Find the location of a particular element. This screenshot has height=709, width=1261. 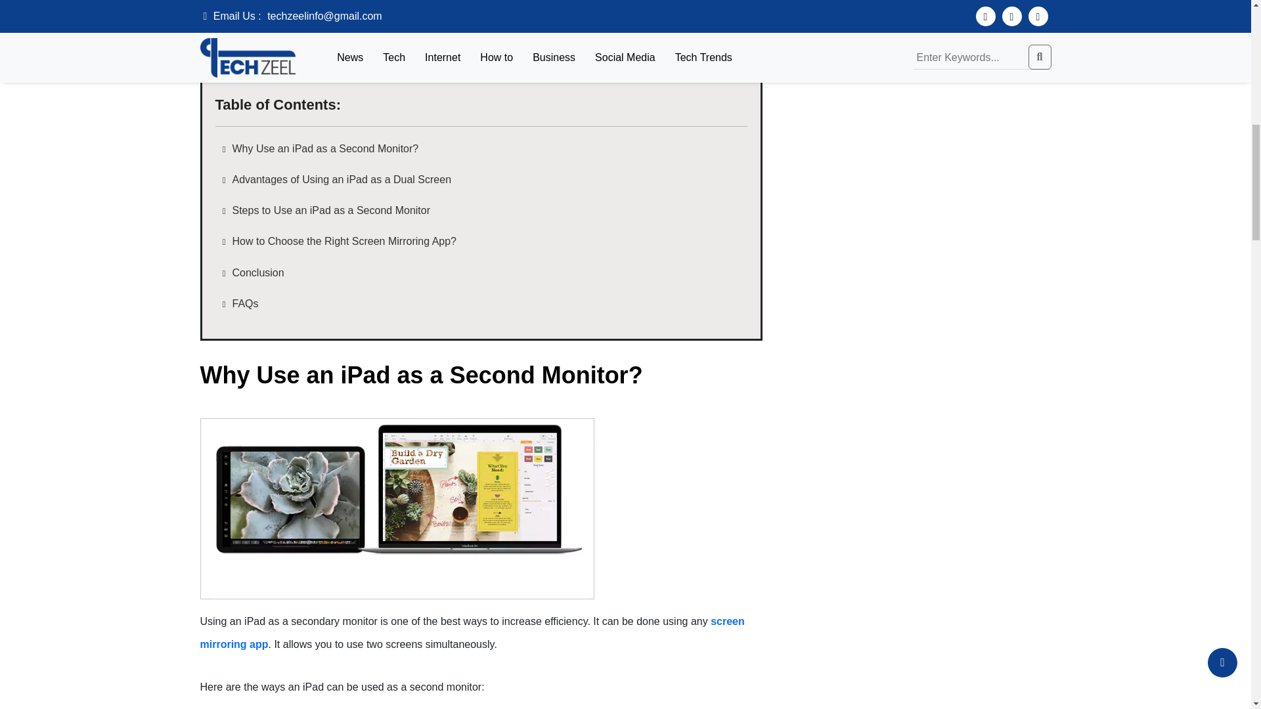

Conclusion is located at coordinates (255, 273).